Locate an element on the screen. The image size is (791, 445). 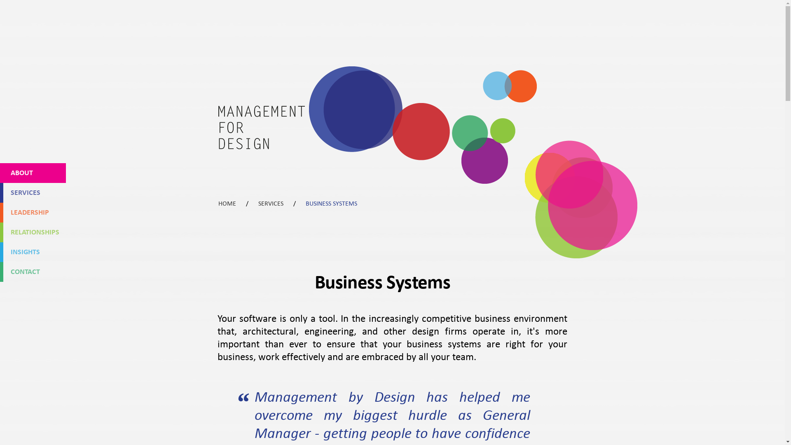
INSIGHTS is located at coordinates (2, 252).